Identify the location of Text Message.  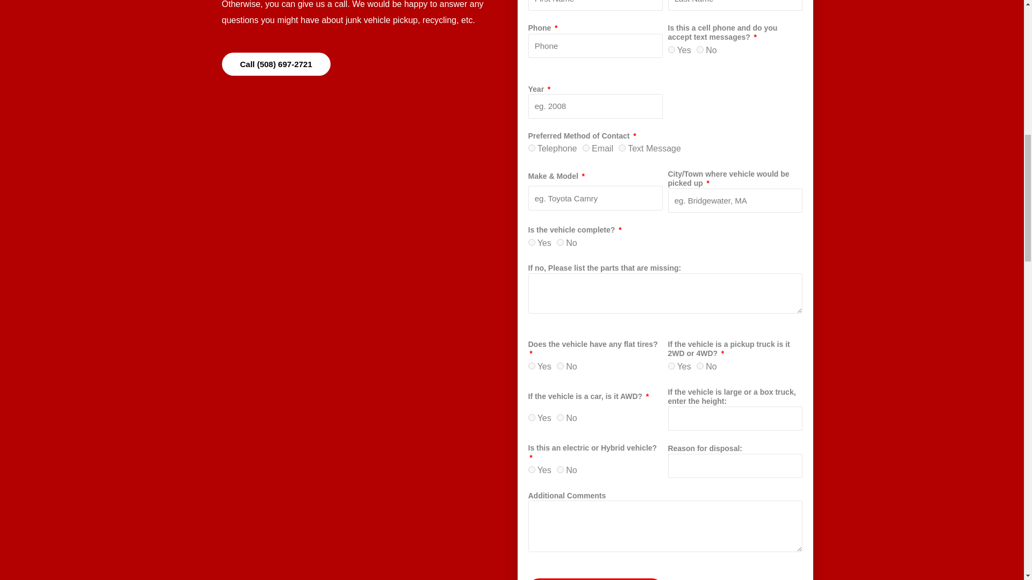
(621, 147).